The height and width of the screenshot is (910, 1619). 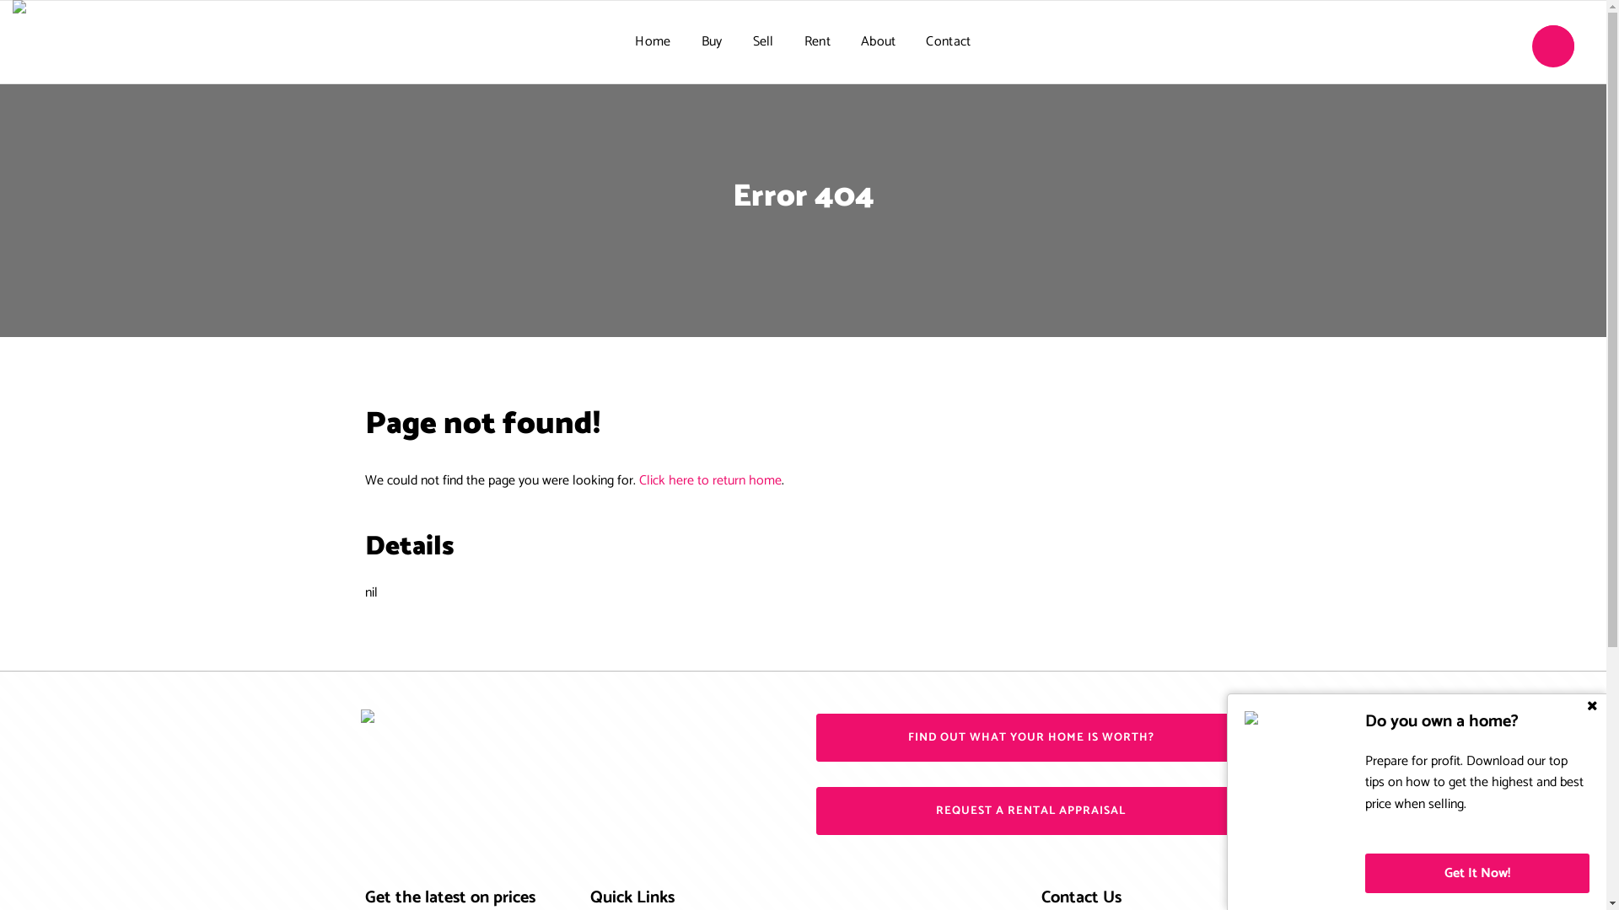 What do you see at coordinates (1477, 873) in the screenshot?
I see `Get It Now!` at bounding box center [1477, 873].